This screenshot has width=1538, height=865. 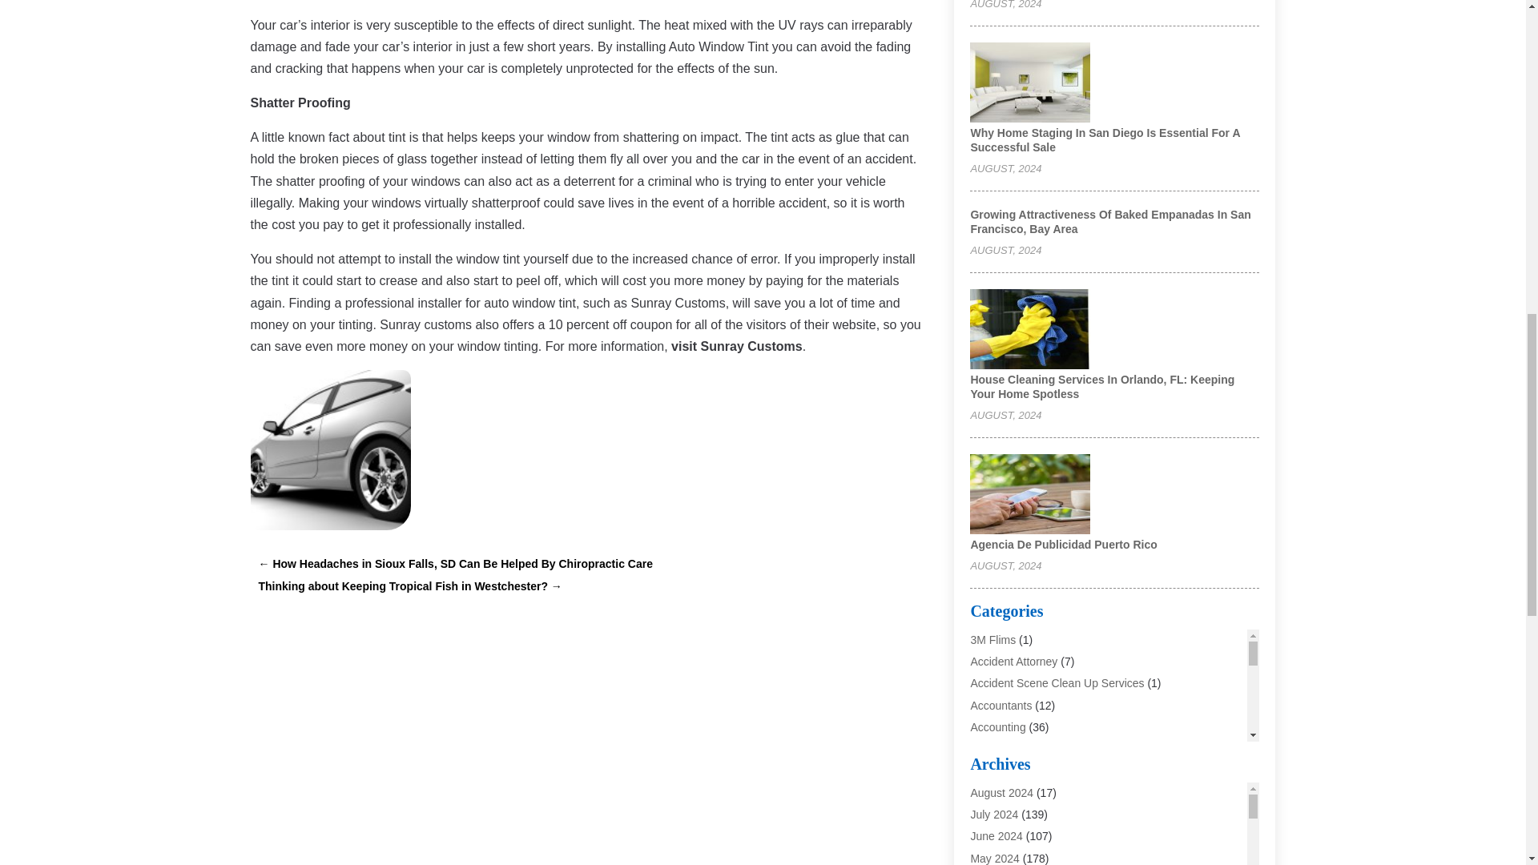 What do you see at coordinates (992, 791) in the screenshot?
I see `Adoption` at bounding box center [992, 791].